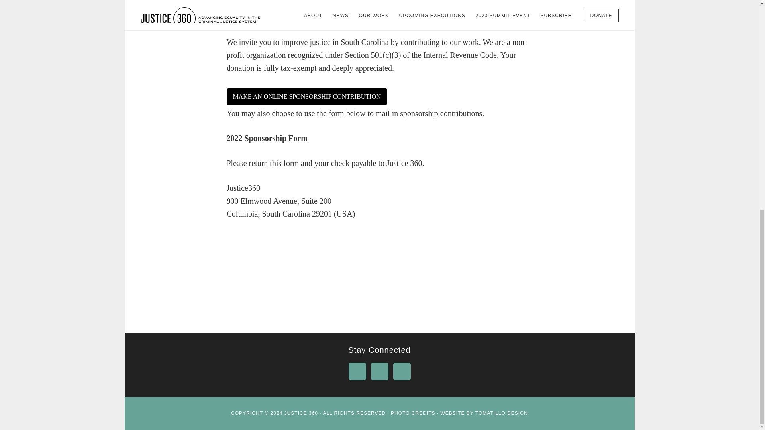 This screenshot has width=765, height=430. Describe the element at coordinates (307, 96) in the screenshot. I see `MAKE AN ONLINE SPONSORSHIP CONTRIBUTION` at that location.